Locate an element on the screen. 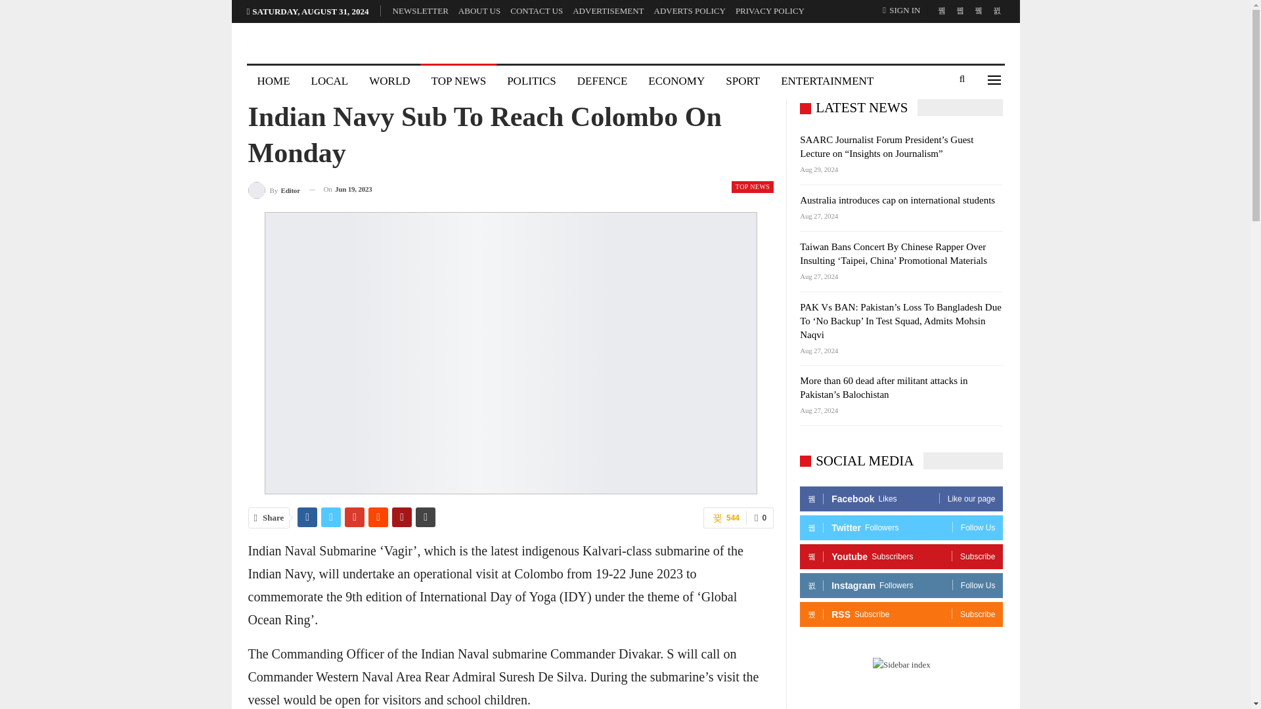 Image resolution: width=1261 pixels, height=709 pixels. By Editor is located at coordinates (274, 189).